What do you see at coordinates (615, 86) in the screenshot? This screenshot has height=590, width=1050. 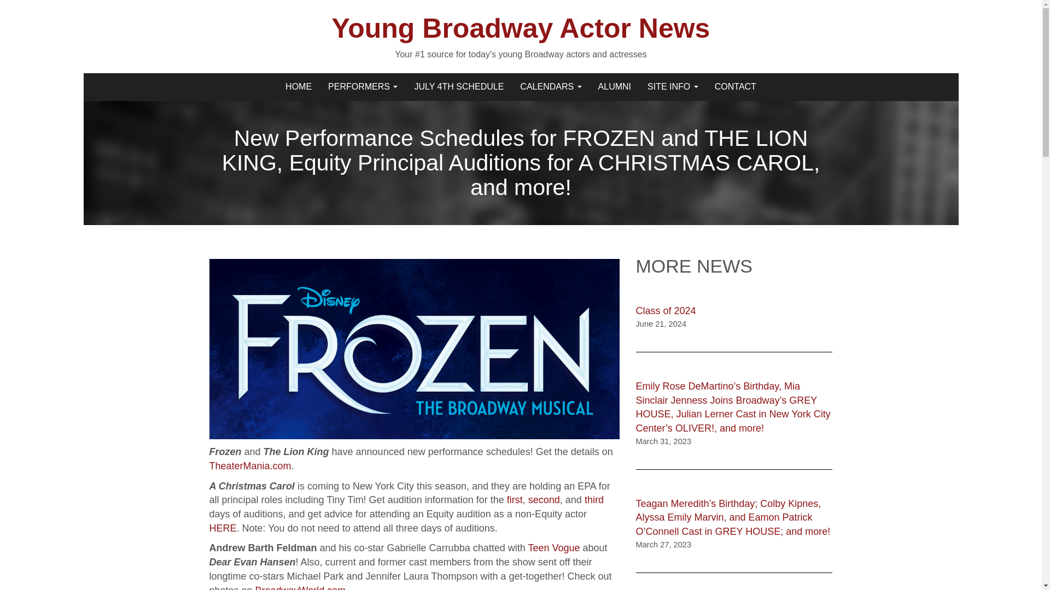 I see `ALUMNI` at bounding box center [615, 86].